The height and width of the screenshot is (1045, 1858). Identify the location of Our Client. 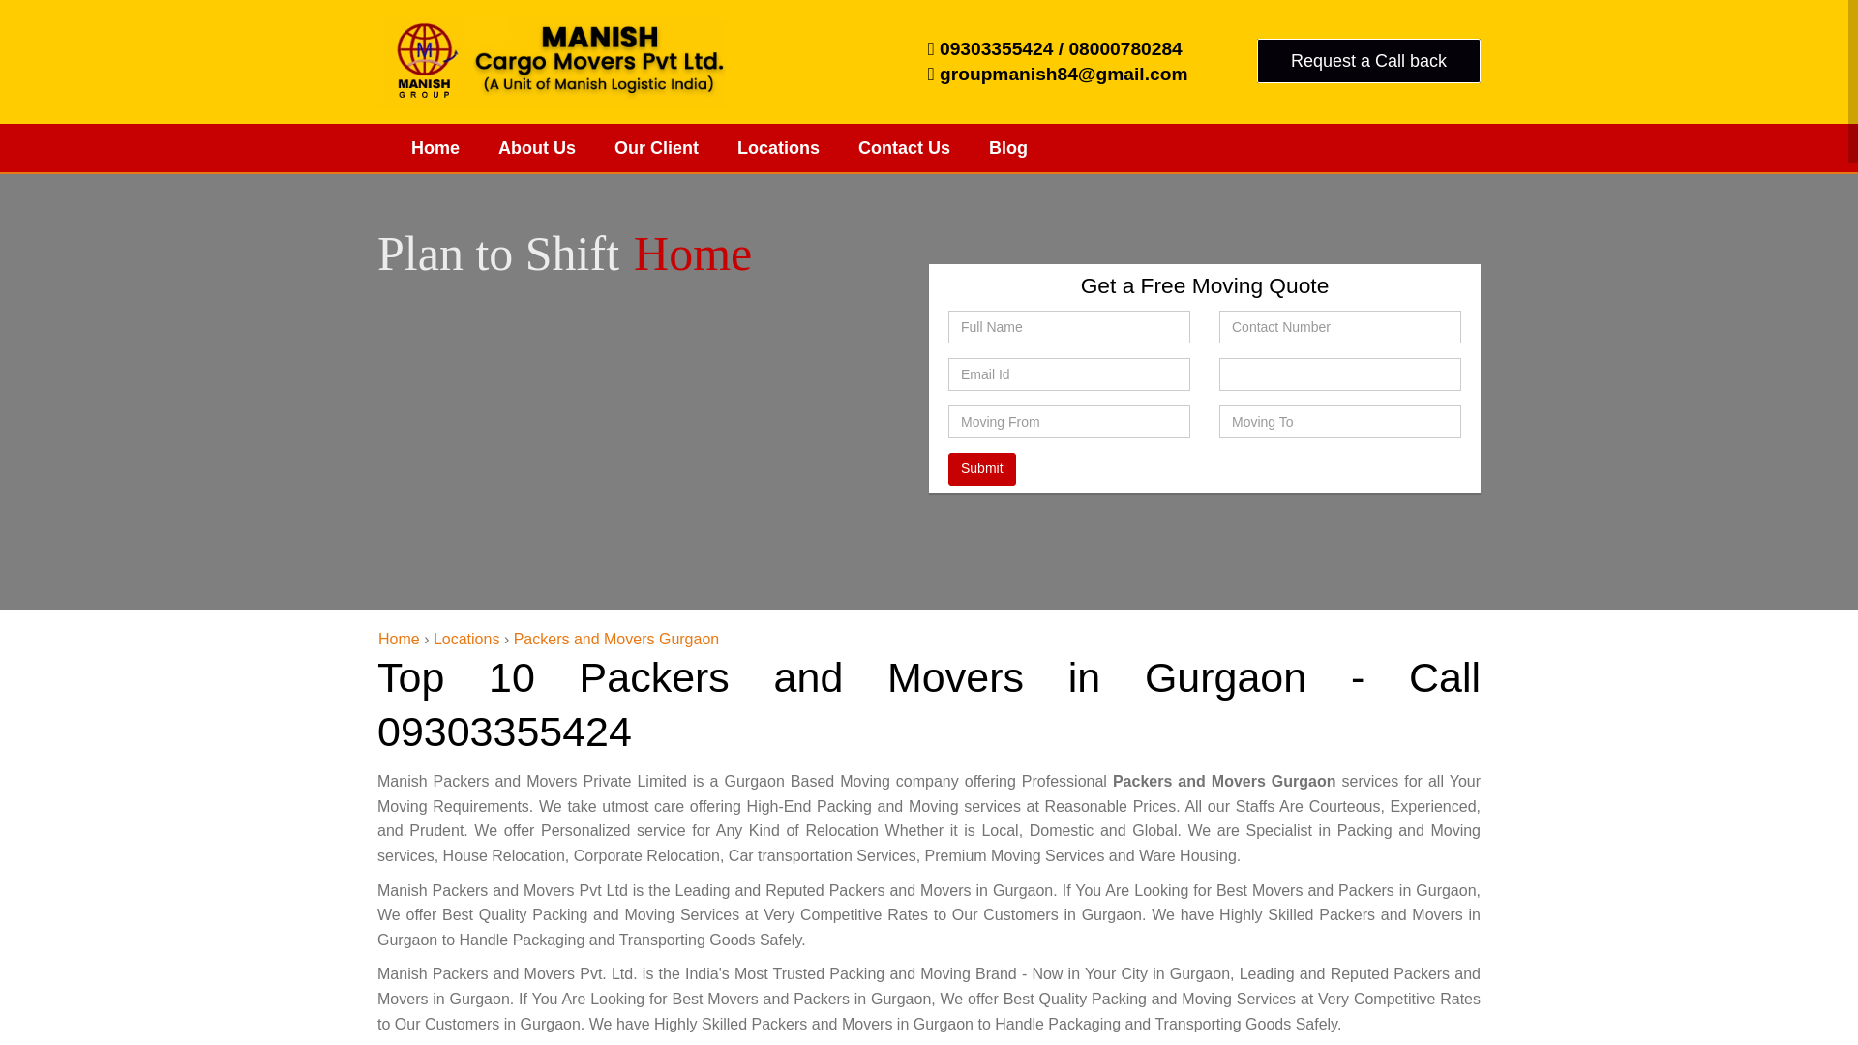
(656, 148).